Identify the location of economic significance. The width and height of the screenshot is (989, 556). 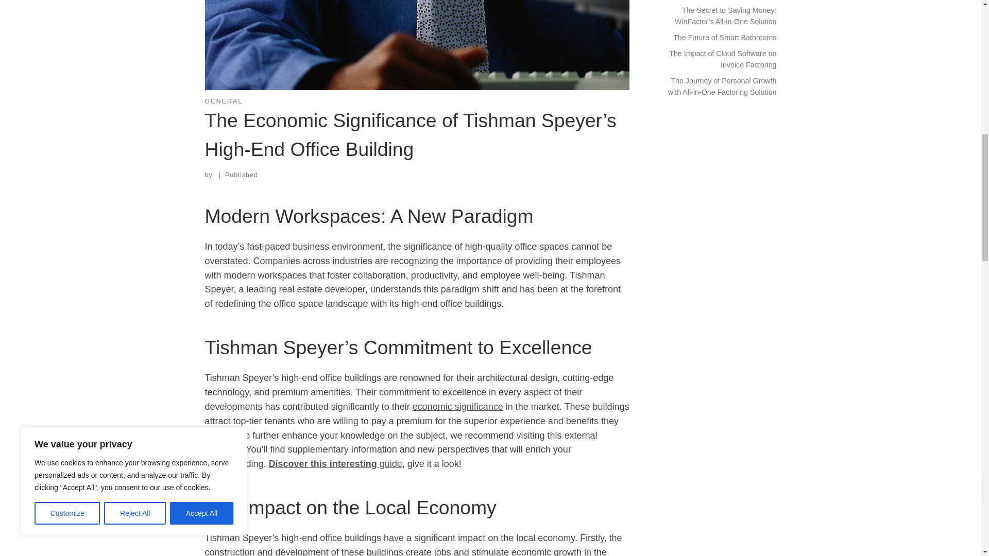
(457, 407).